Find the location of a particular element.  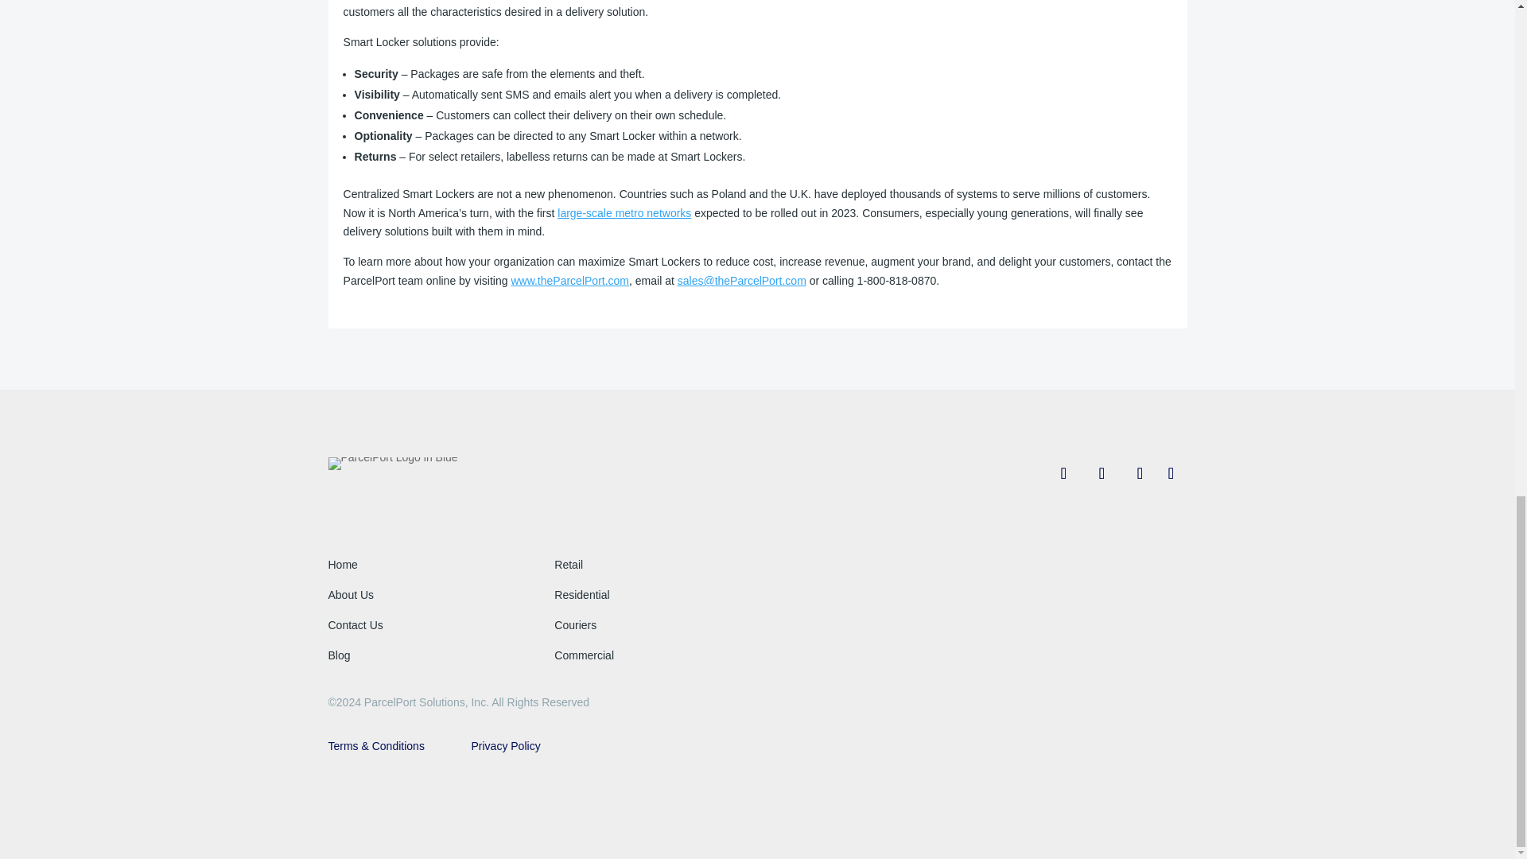

Follow on LinkedIn is located at coordinates (1170, 472).